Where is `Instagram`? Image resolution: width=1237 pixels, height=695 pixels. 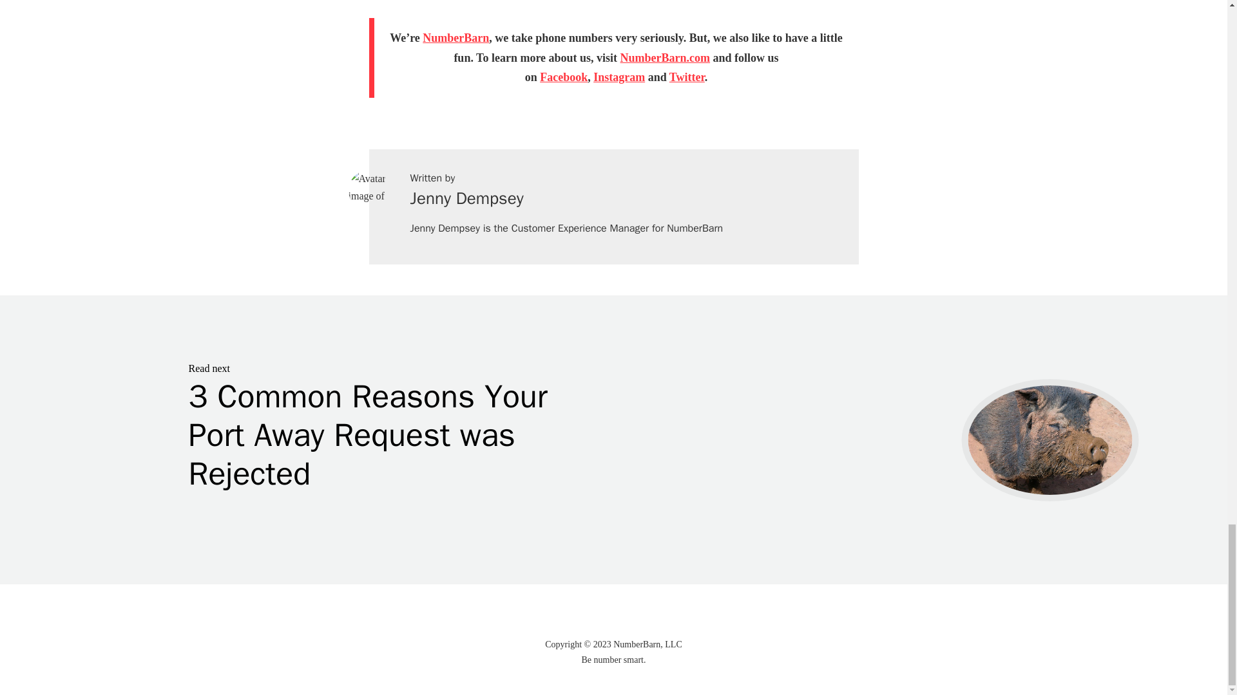
Instagram is located at coordinates (618, 77).